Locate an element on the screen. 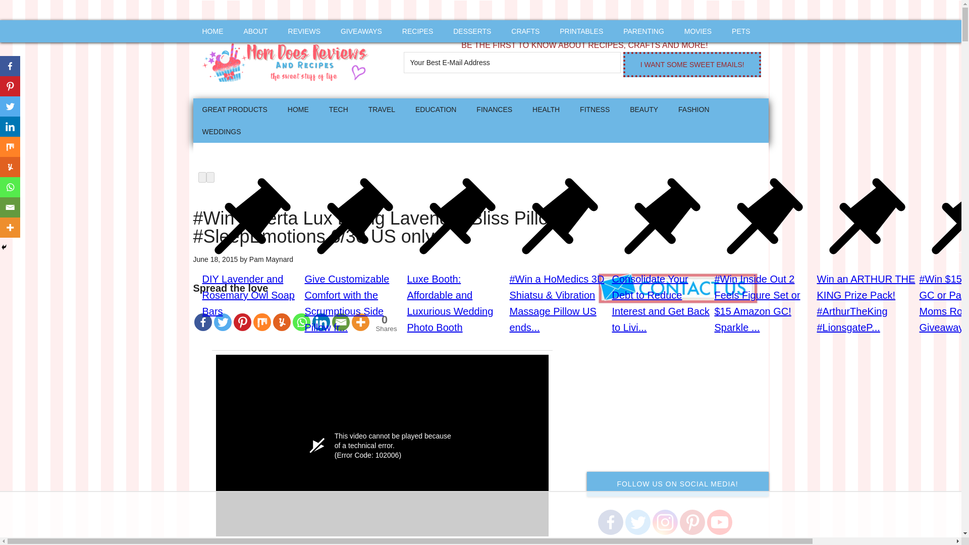 The width and height of the screenshot is (969, 545). Pam Maynard is located at coordinates (271, 259).